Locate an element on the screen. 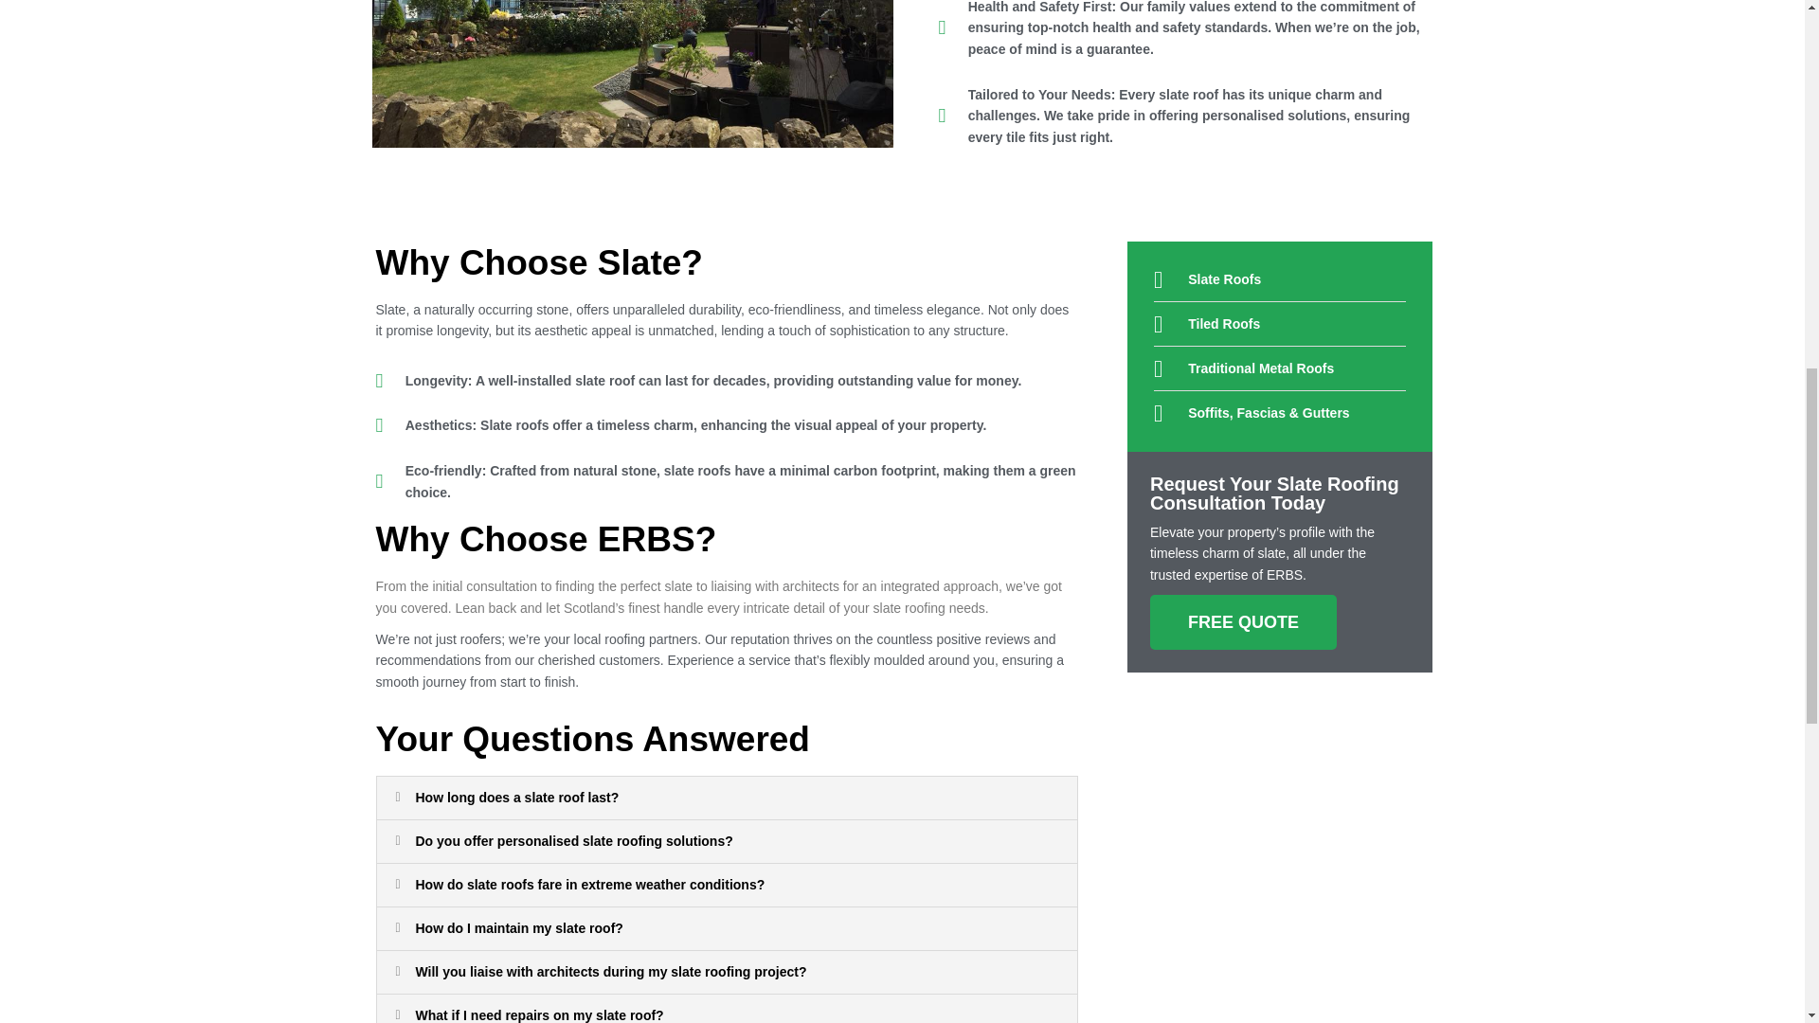 This screenshot has width=1819, height=1023. What if I need repairs on my slate roof? is located at coordinates (538, 1015).